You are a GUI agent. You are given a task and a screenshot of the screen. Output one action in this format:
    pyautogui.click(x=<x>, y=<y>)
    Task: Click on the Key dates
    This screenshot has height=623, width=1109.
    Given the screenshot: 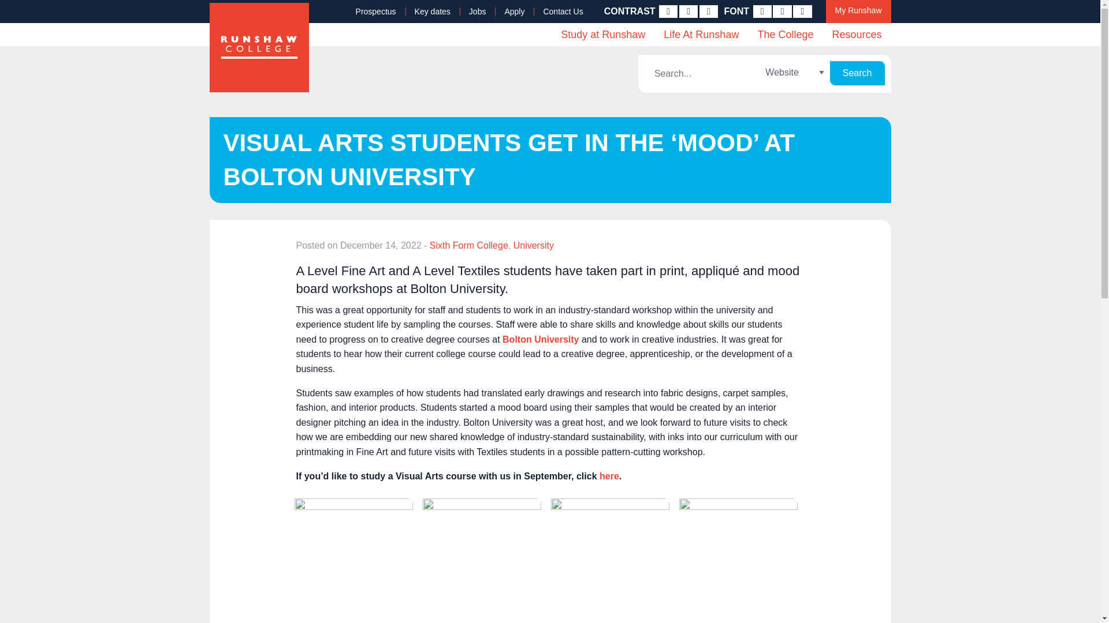 What is the action you would take?
    pyautogui.click(x=433, y=12)
    